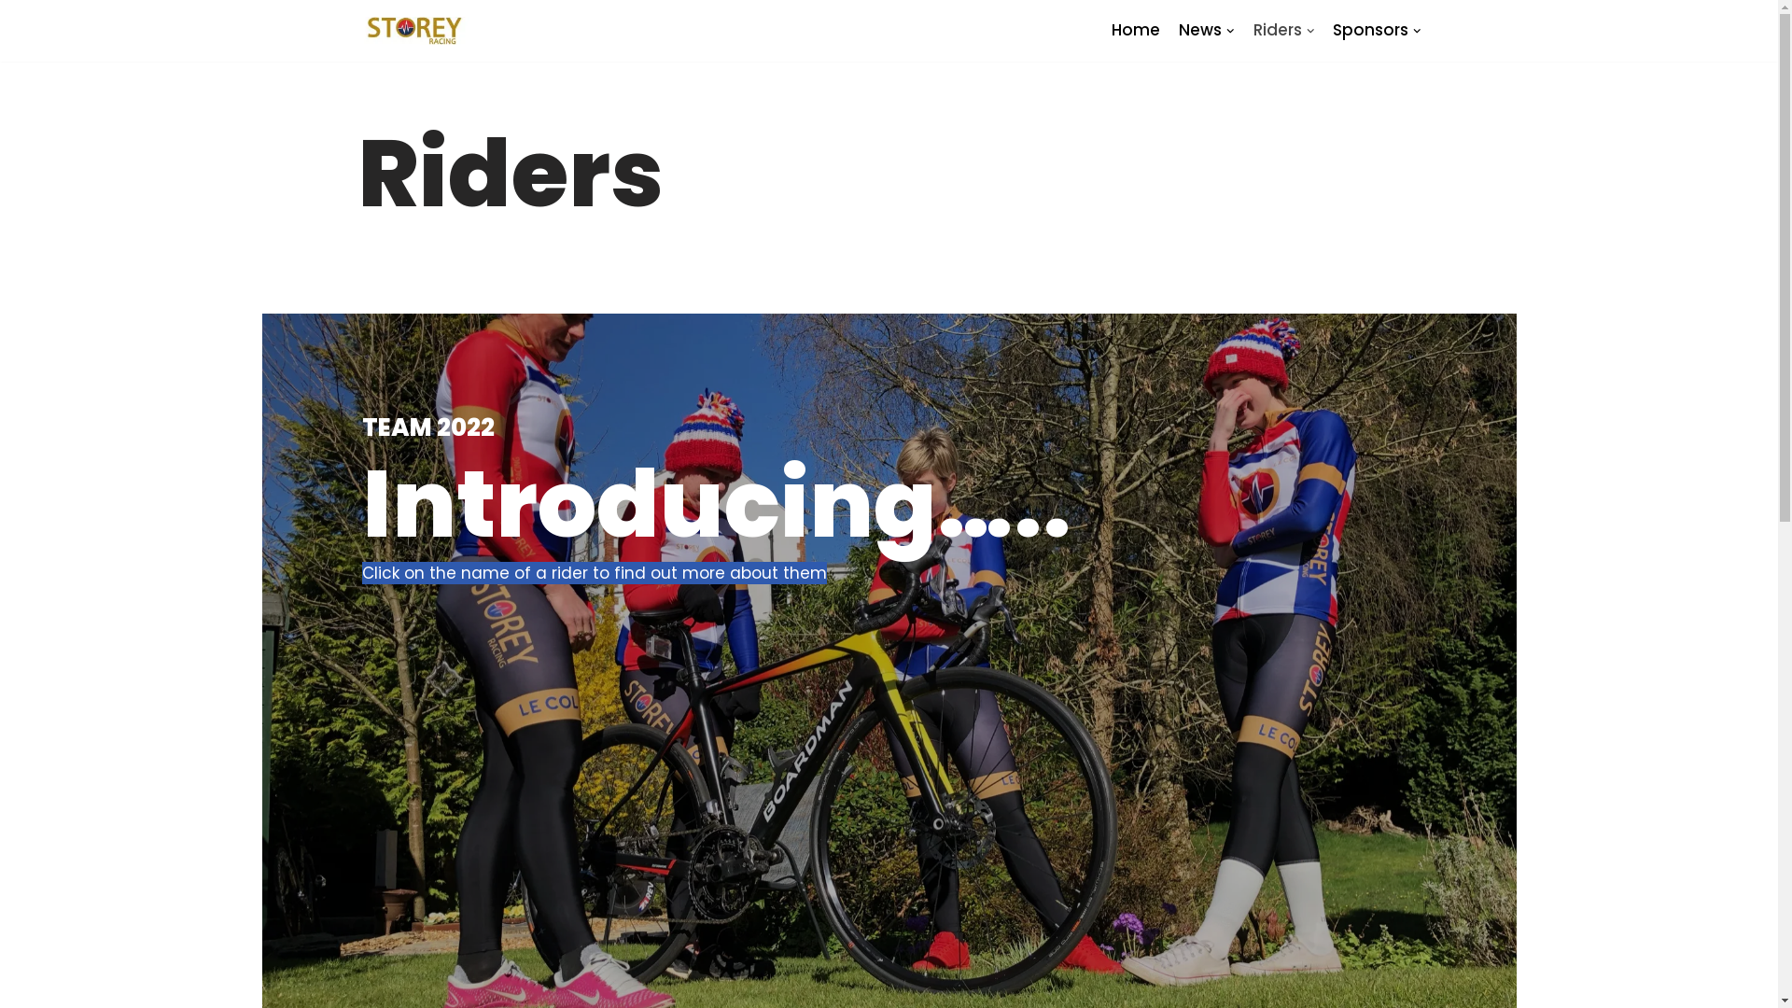 This screenshot has height=1008, width=1792. What do you see at coordinates (1283, 30) in the screenshot?
I see `Riders` at bounding box center [1283, 30].